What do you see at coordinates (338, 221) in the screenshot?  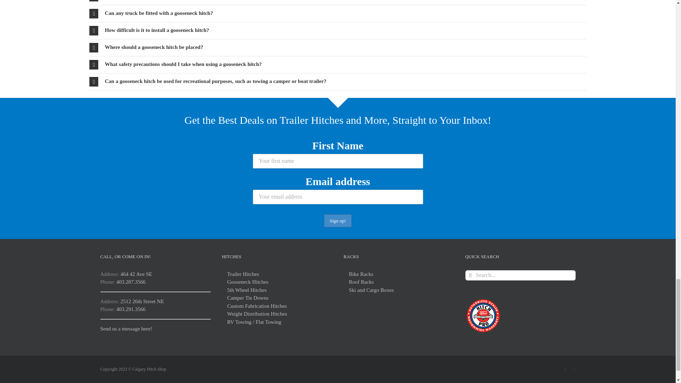 I see `Sign up!` at bounding box center [338, 221].